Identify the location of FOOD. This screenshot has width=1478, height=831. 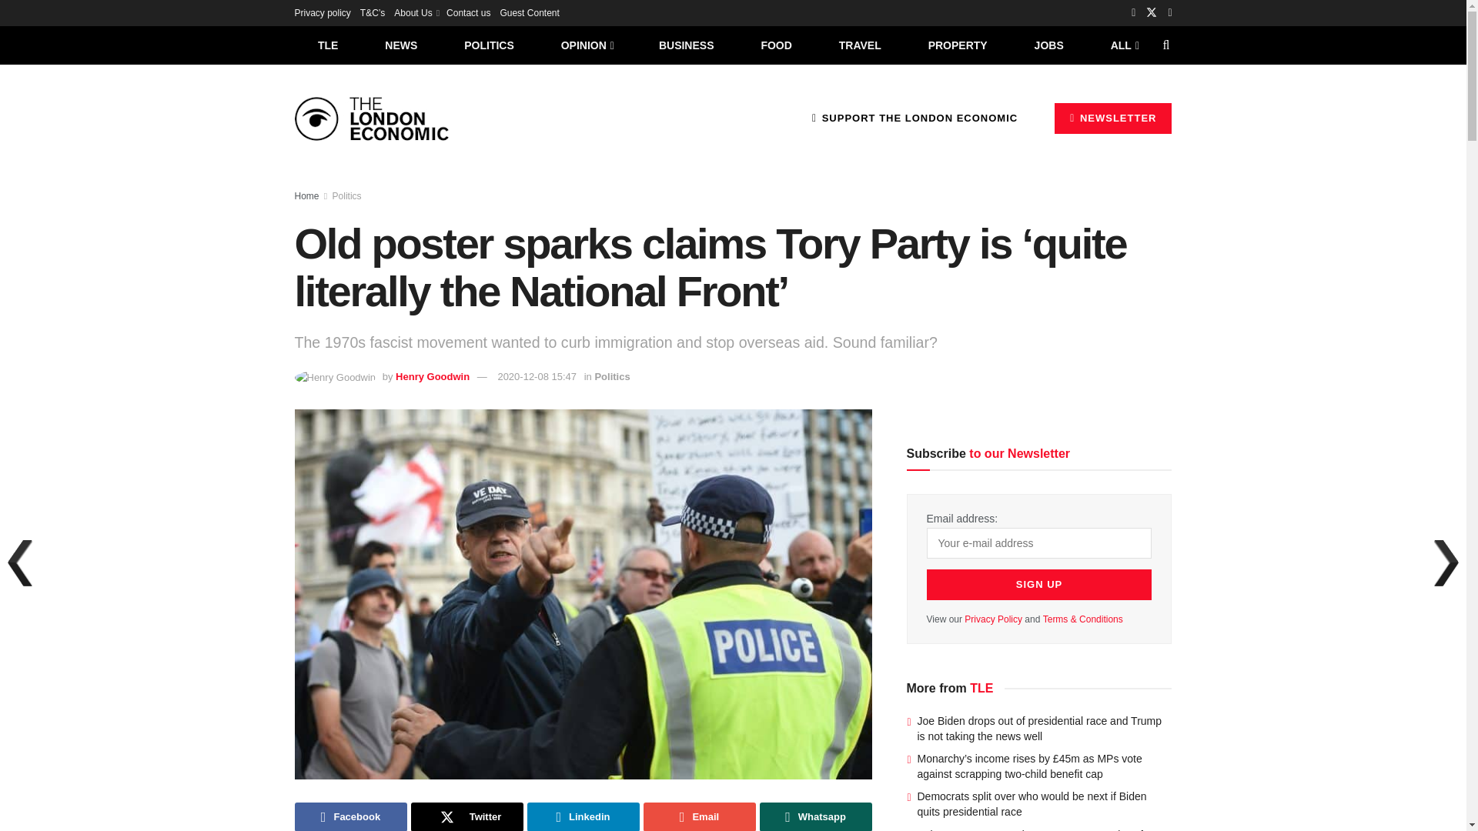
(776, 45).